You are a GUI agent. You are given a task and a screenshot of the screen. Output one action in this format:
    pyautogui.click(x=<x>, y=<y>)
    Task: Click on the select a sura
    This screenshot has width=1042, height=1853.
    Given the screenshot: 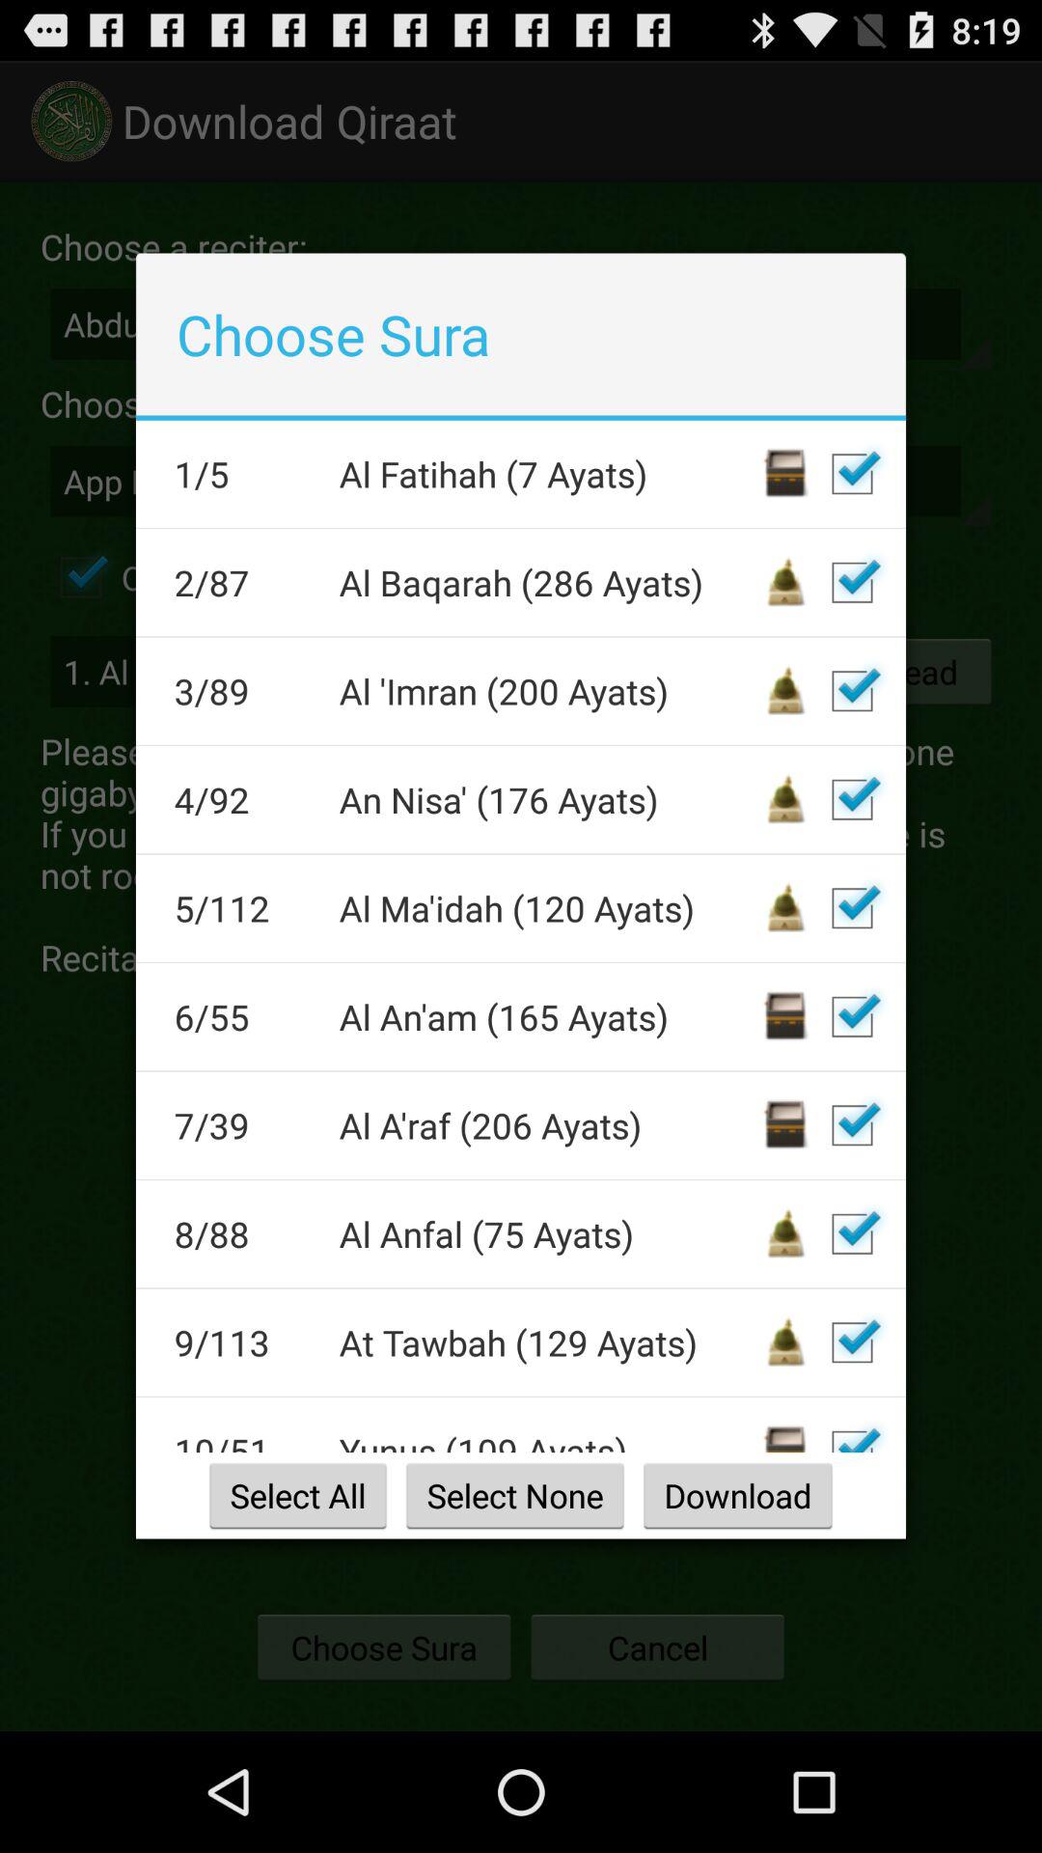 What is the action you would take?
    pyautogui.click(x=852, y=1016)
    